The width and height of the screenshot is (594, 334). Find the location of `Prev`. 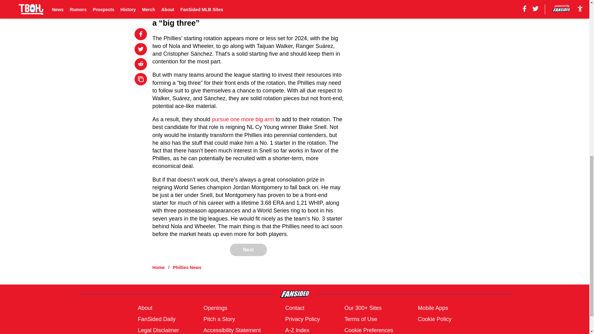

Prev is located at coordinates (171, 1).